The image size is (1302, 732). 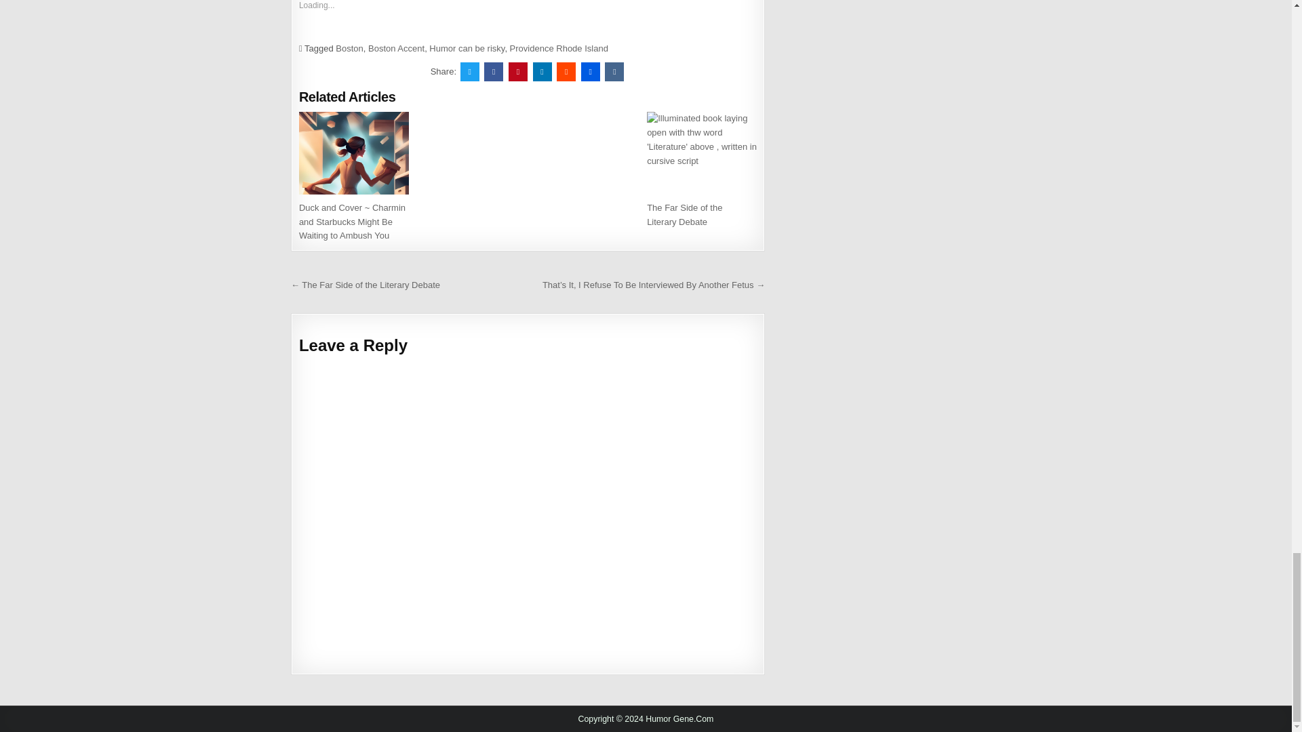 I want to click on Share this on Digg, so click(x=590, y=71).